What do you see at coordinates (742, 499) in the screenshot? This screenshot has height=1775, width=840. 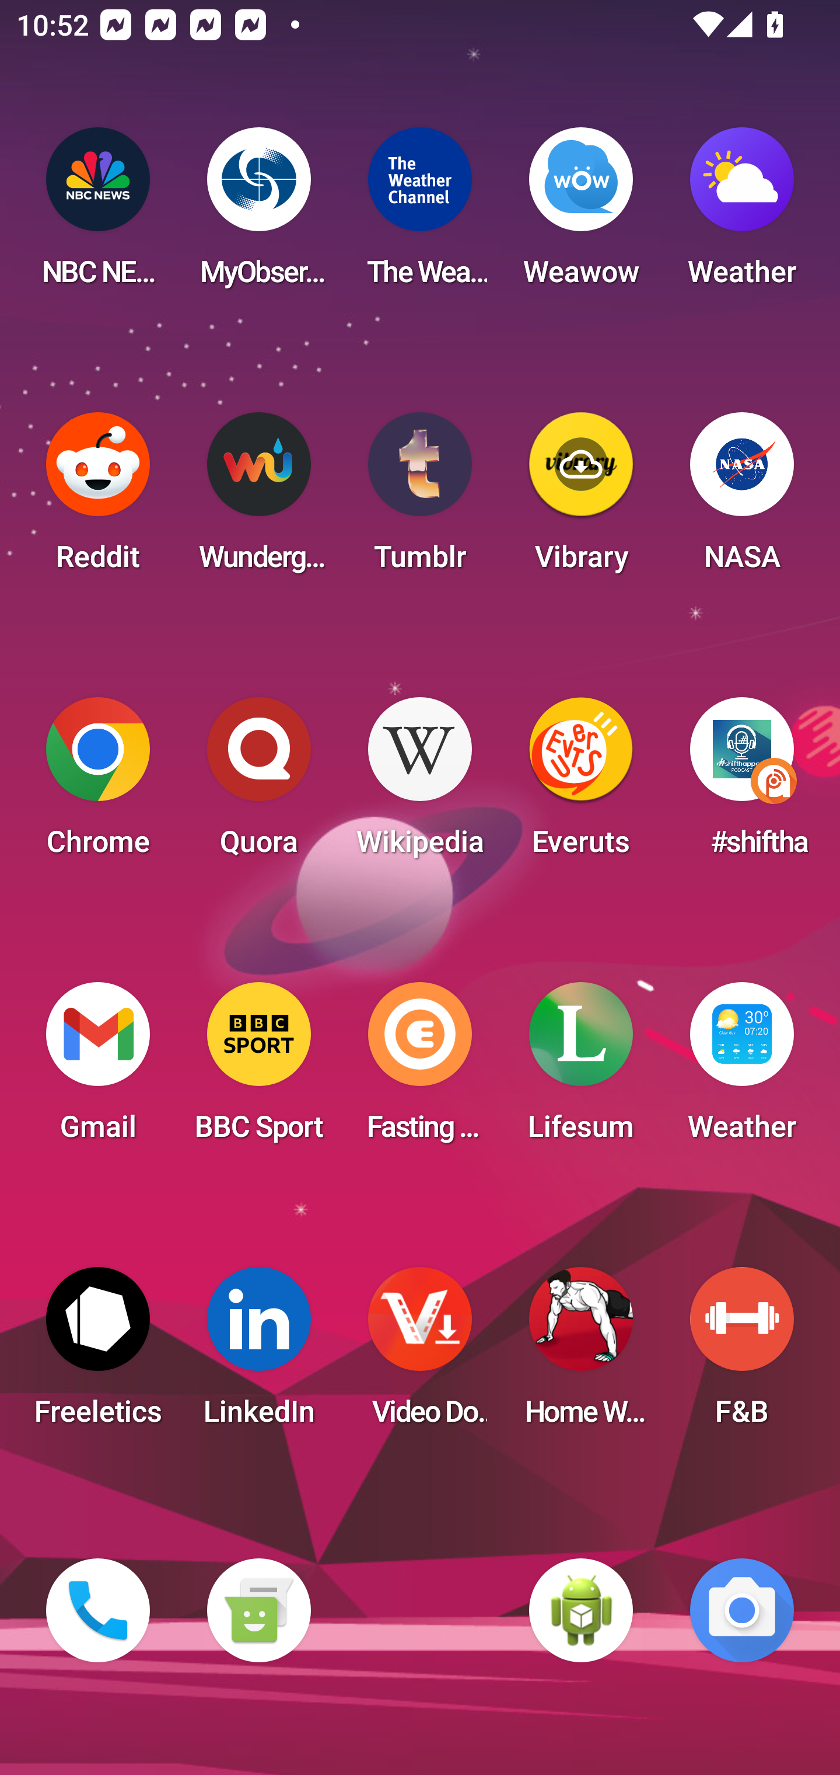 I see `NASA` at bounding box center [742, 499].